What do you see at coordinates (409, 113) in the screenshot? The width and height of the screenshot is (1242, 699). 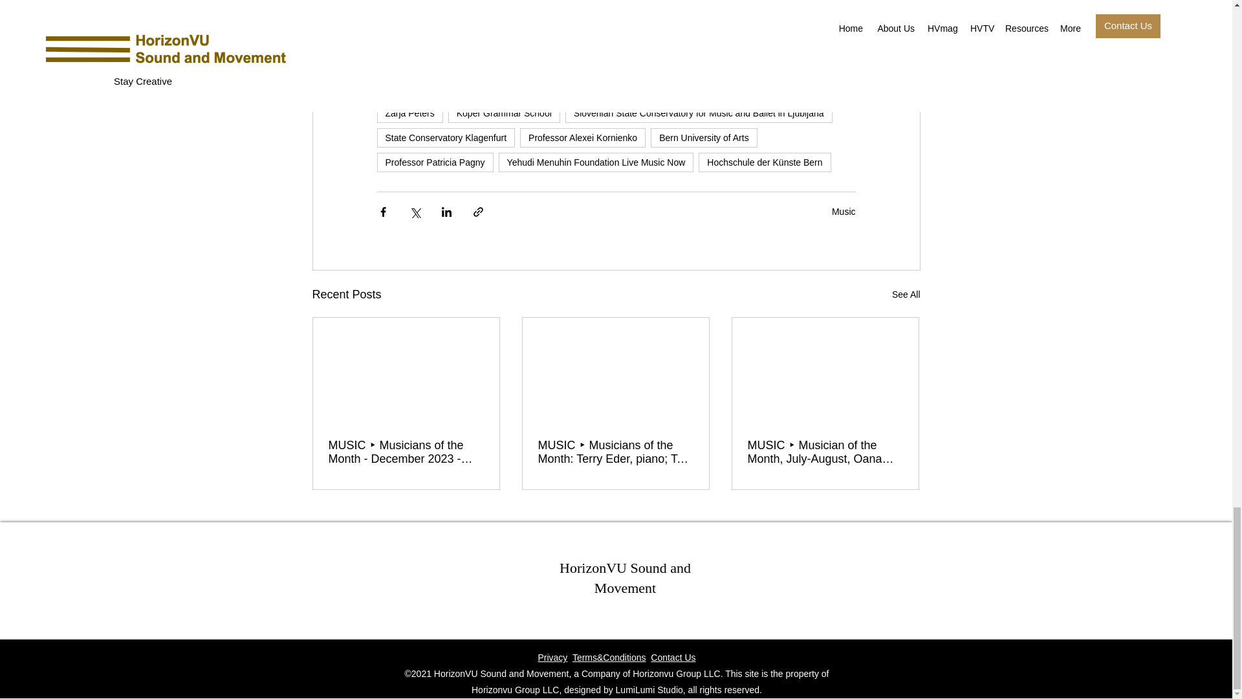 I see `Zarja Peters` at bounding box center [409, 113].